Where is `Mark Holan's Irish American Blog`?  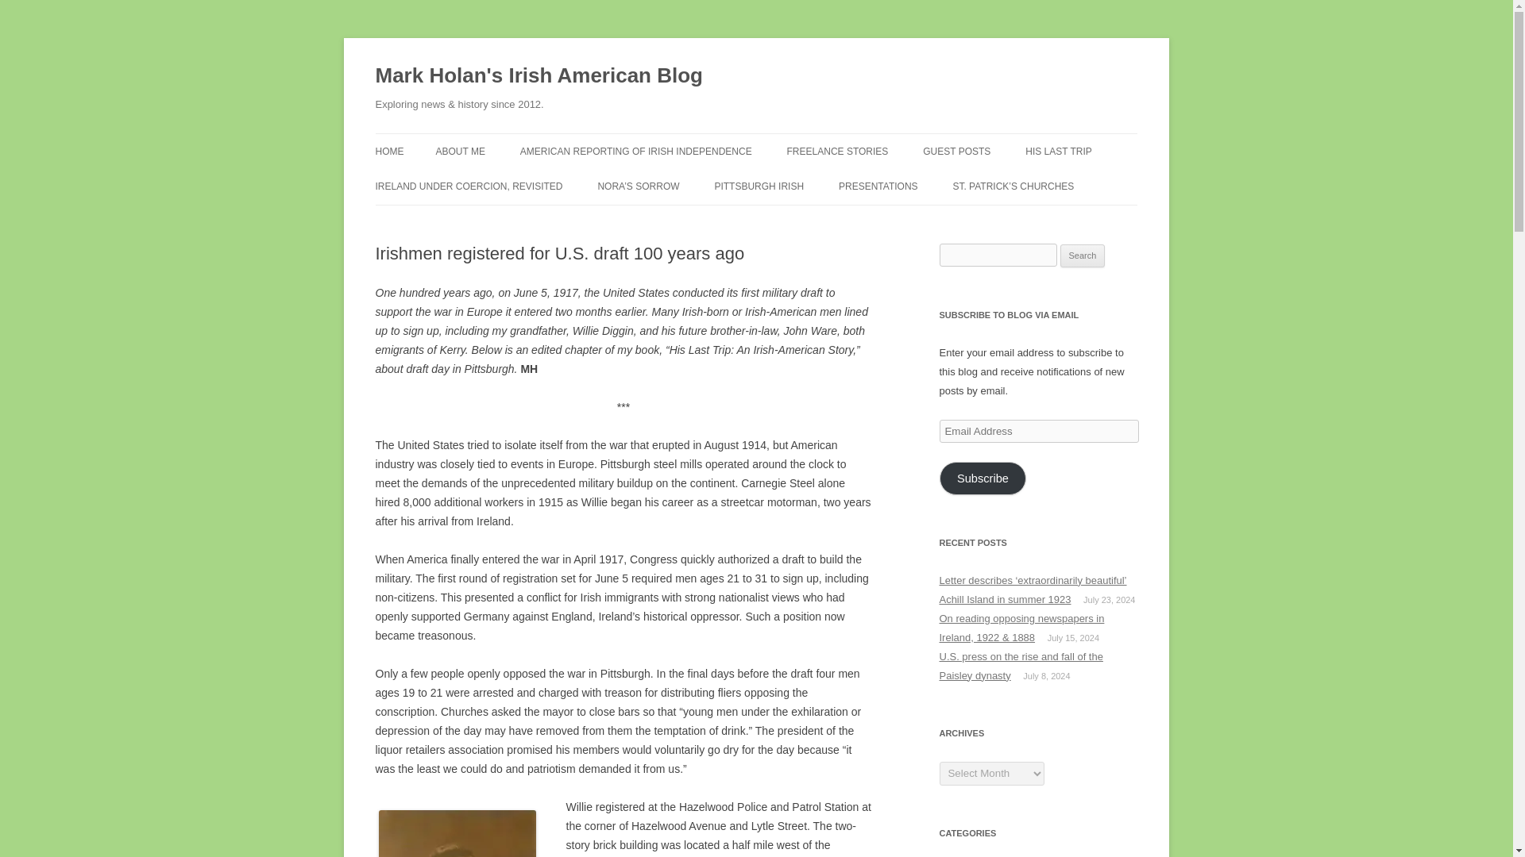
Mark Holan's Irish American Blog is located at coordinates (539, 76).